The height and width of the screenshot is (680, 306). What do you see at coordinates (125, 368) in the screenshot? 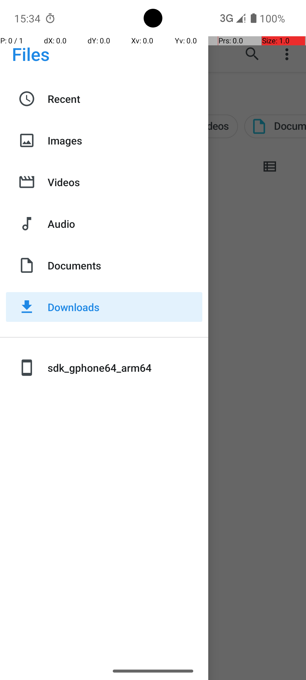
I see `sdk_gphone64_arm64` at bounding box center [125, 368].